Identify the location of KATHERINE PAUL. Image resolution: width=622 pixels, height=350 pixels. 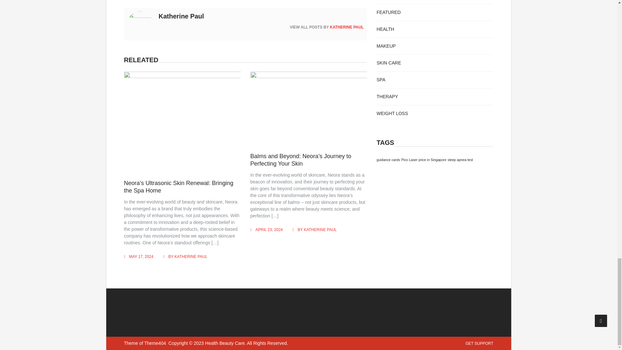
(191, 257).